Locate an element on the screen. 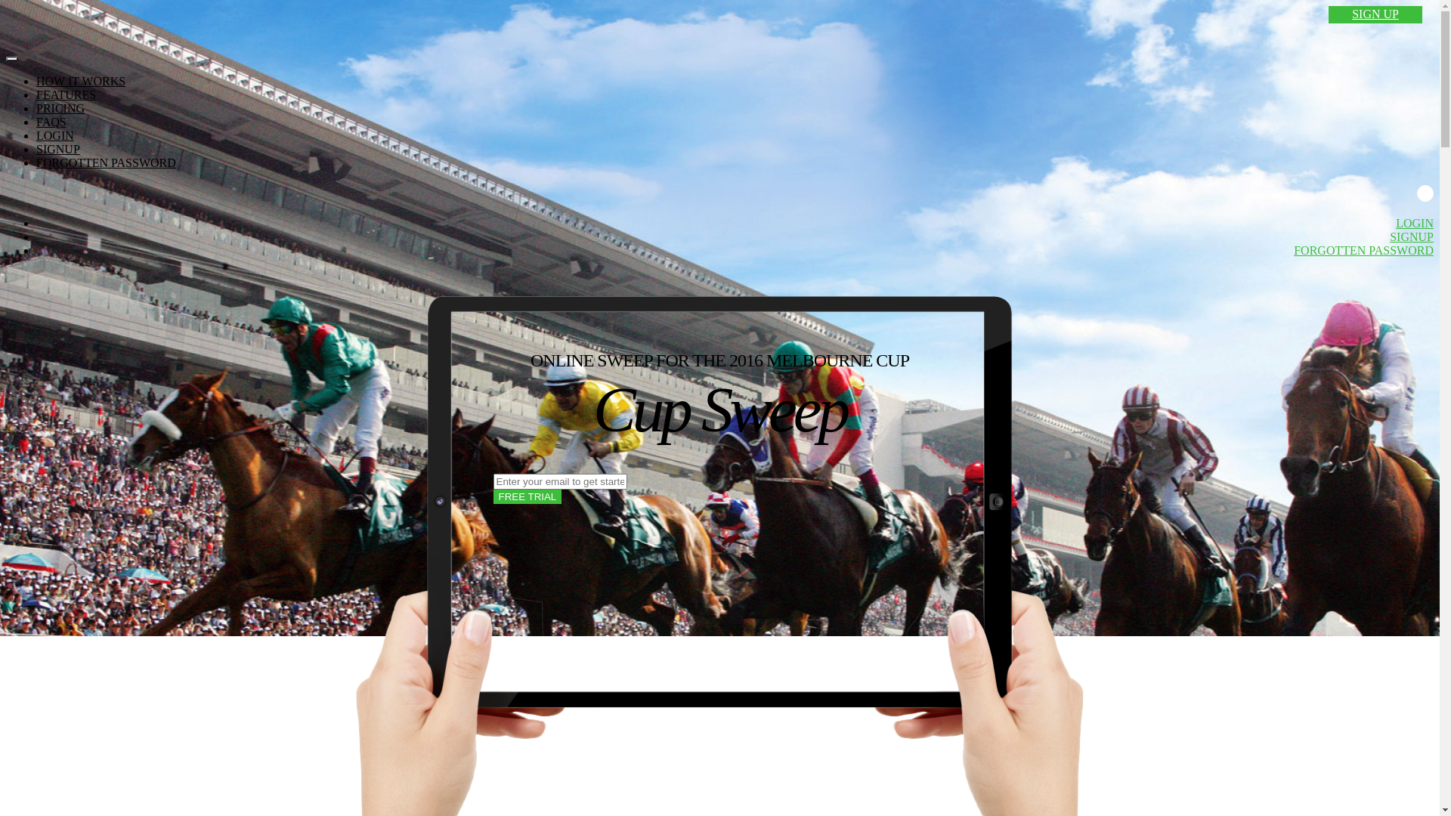  FREE TRIAL is located at coordinates (527, 497).